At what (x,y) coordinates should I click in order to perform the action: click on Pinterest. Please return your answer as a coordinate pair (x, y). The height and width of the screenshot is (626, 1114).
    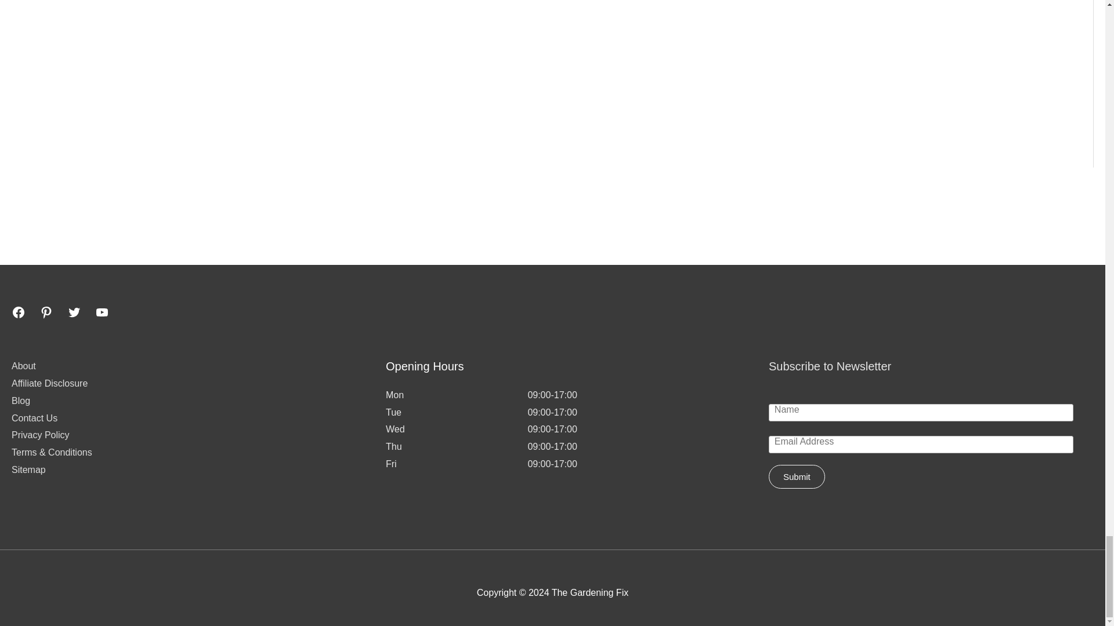
    Looking at the image, I should click on (46, 312).